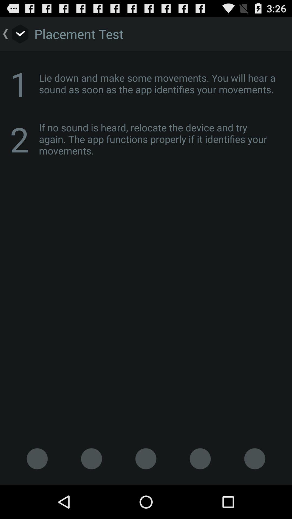 This screenshot has width=292, height=519. What do you see at coordinates (255, 458) in the screenshot?
I see `click on circle button at bottom right corner` at bounding box center [255, 458].